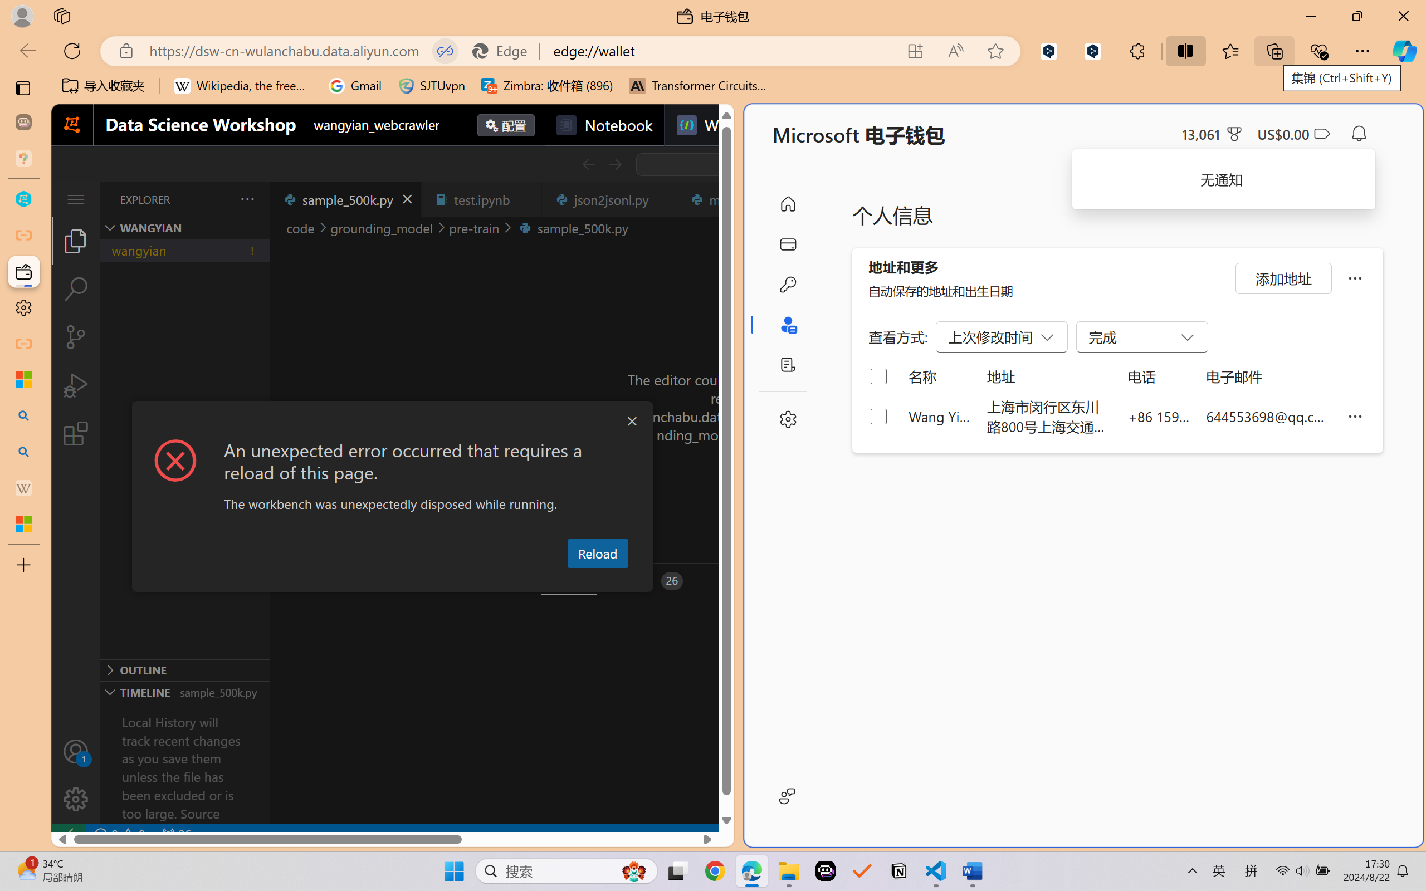  I want to click on Debug Console (Ctrl+Shift+Y), so click(476, 581).